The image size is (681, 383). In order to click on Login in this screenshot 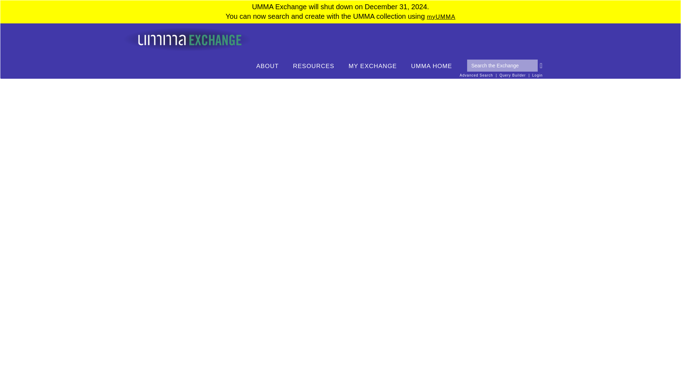, I will do `click(538, 75)`.